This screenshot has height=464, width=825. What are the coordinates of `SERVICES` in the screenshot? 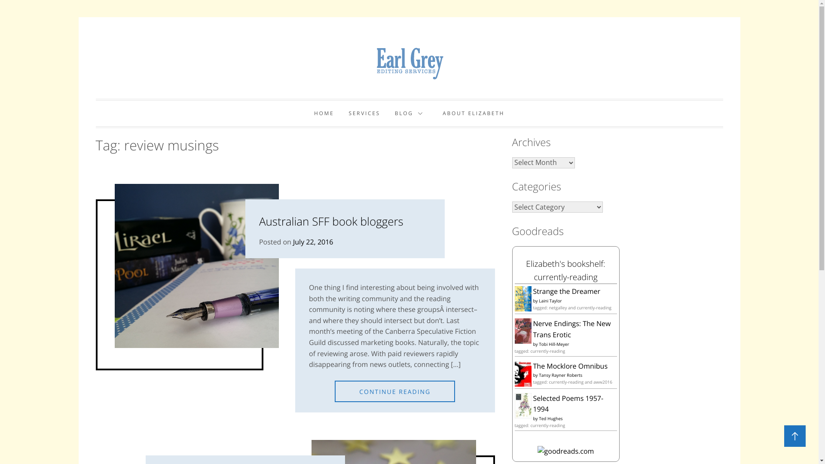 It's located at (364, 113).